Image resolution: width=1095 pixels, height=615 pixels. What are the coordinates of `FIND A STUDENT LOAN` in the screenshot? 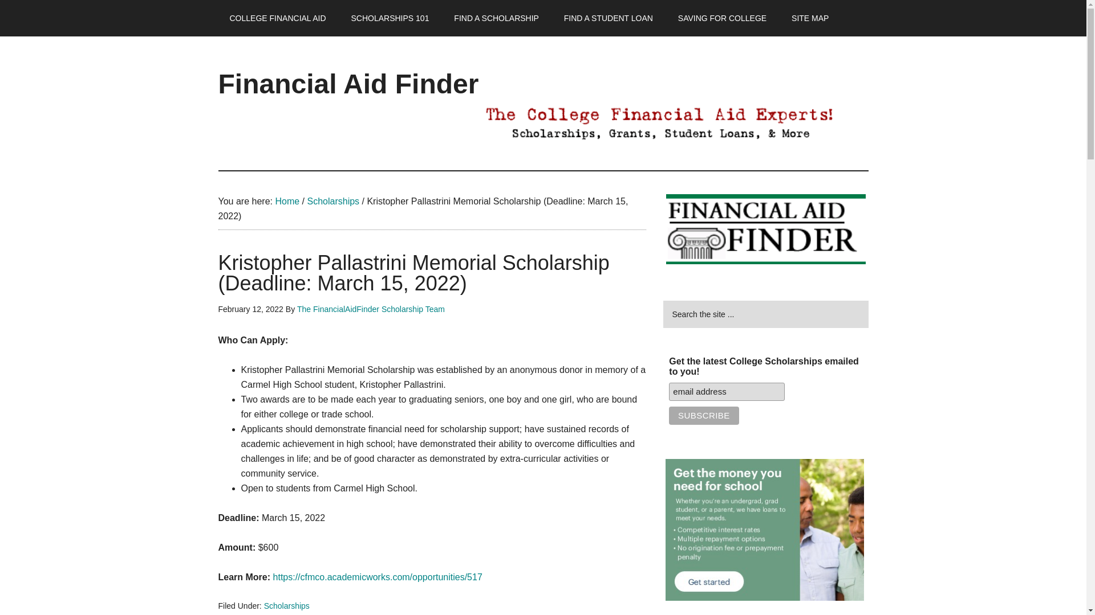 It's located at (609, 18).